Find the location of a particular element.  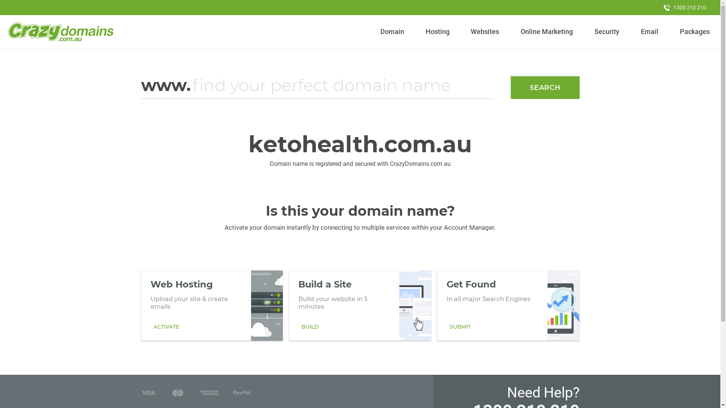

Get Found
In all major Search Engines
SUBMIT is located at coordinates (508, 306).